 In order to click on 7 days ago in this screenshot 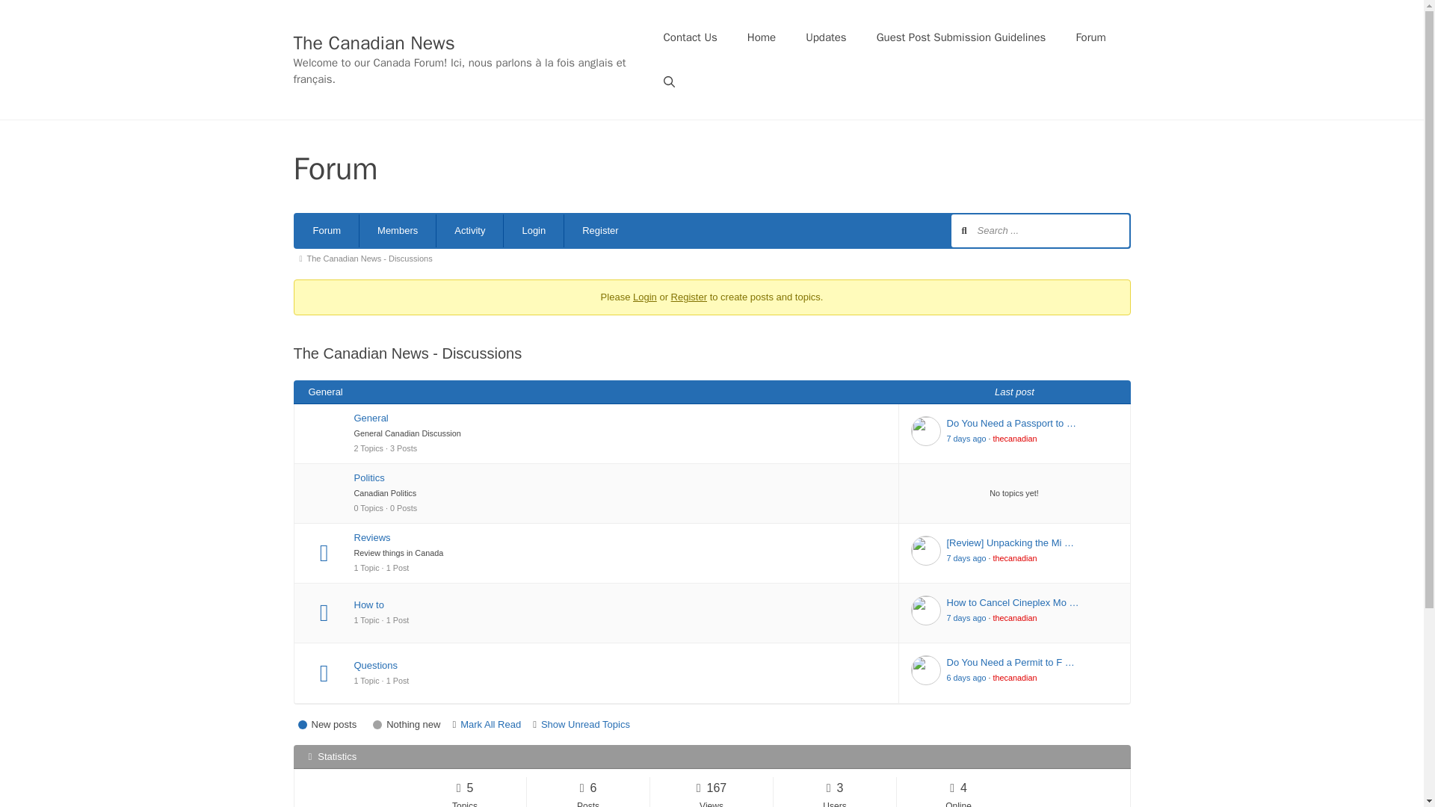, I will do `click(966, 438)`.